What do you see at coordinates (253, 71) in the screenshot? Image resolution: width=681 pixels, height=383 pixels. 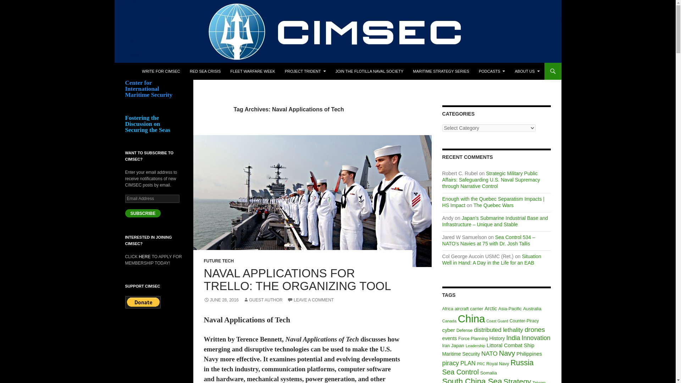 I see `FLEET WARFARE WEEK` at bounding box center [253, 71].